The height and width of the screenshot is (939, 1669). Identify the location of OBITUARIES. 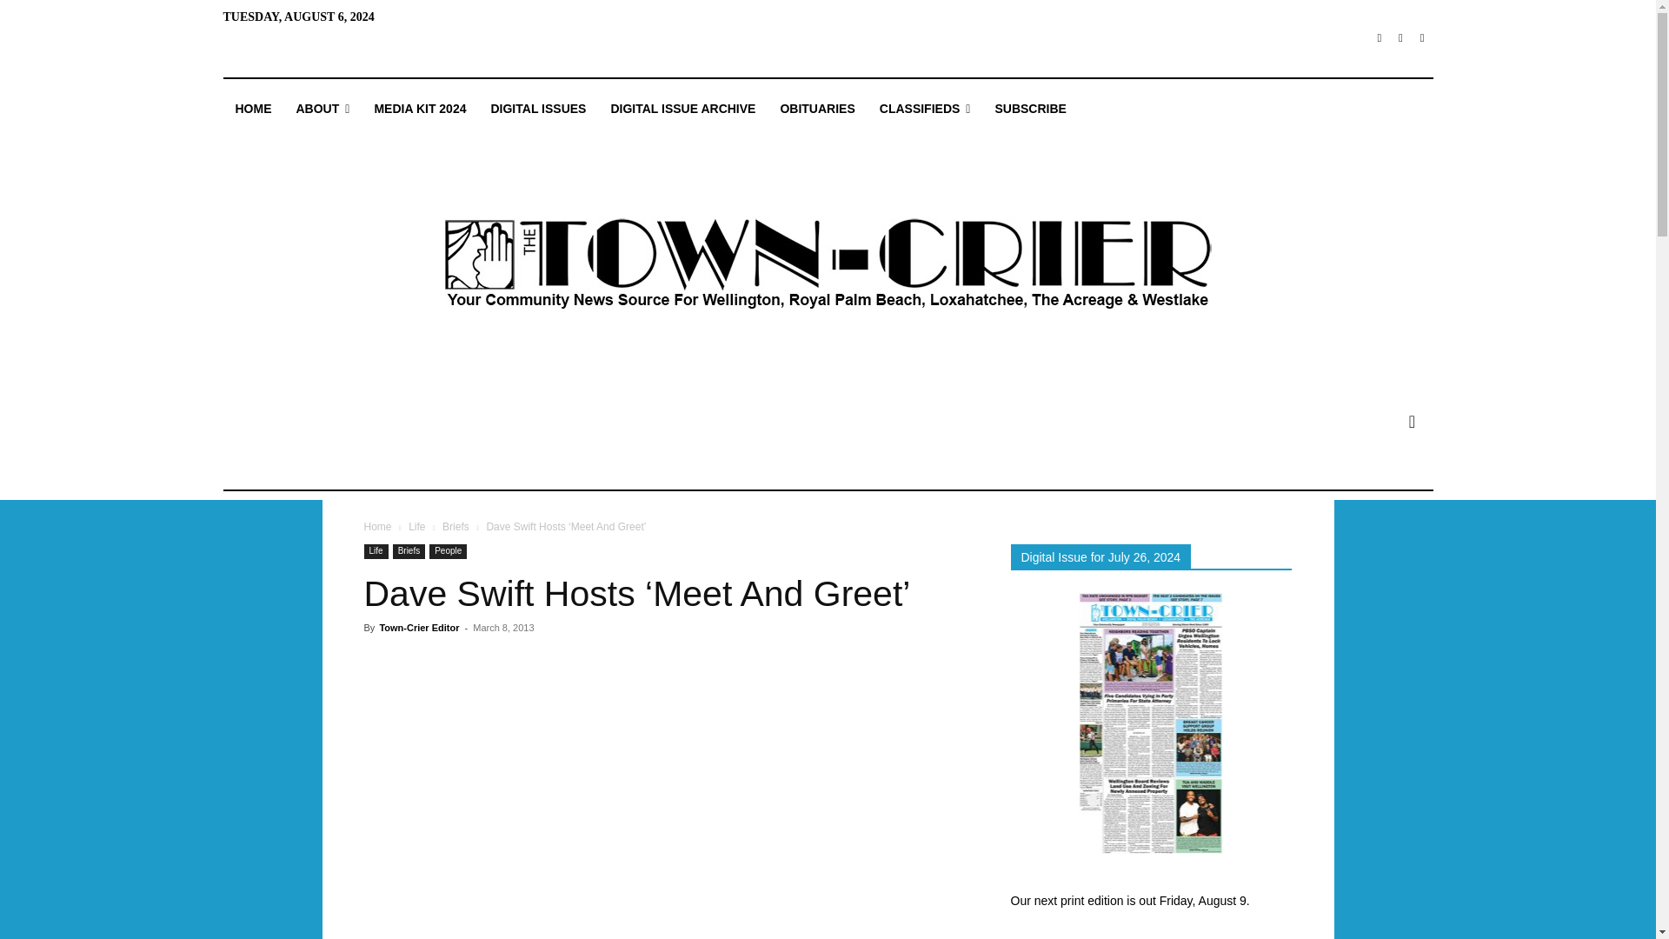
(817, 109).